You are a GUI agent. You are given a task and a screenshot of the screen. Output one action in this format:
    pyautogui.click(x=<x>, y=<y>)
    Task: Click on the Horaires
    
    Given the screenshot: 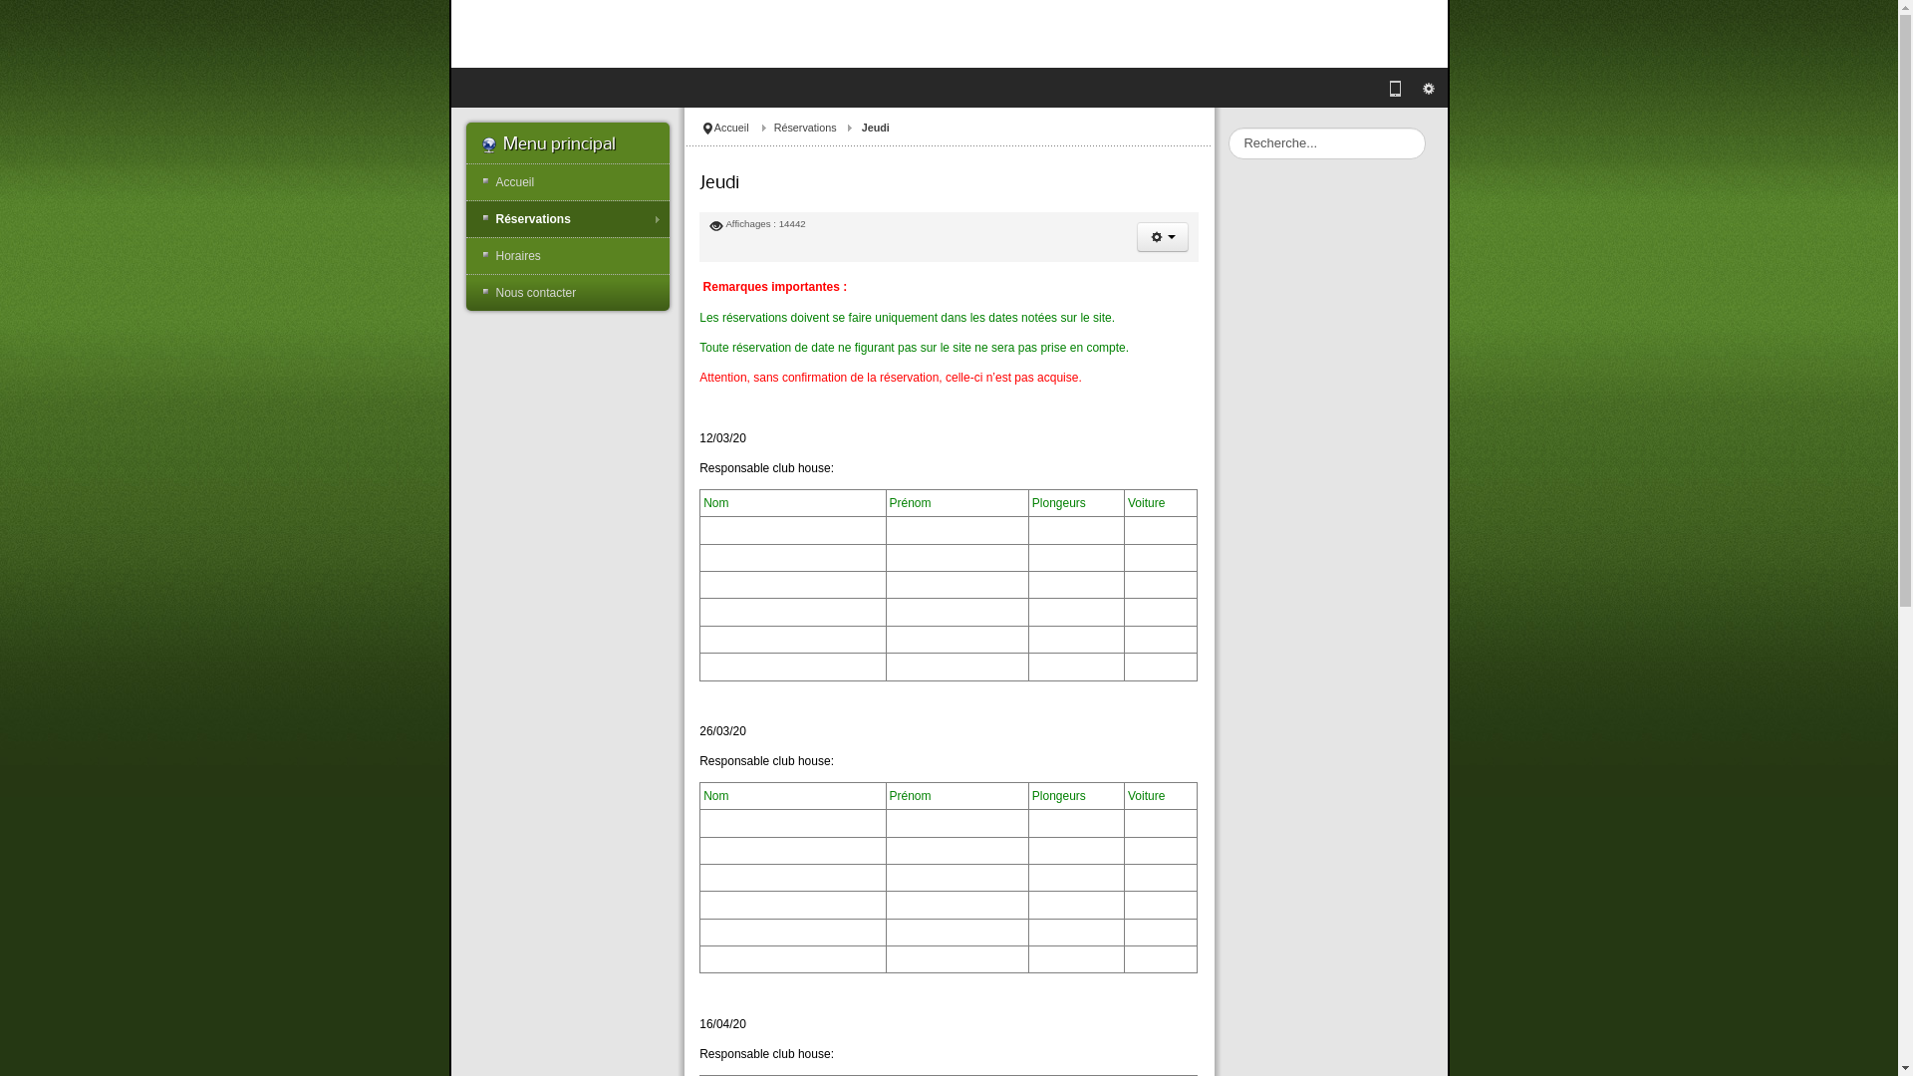 What is the action you would take?
    pyautogui.click(x=568, y=256)
    